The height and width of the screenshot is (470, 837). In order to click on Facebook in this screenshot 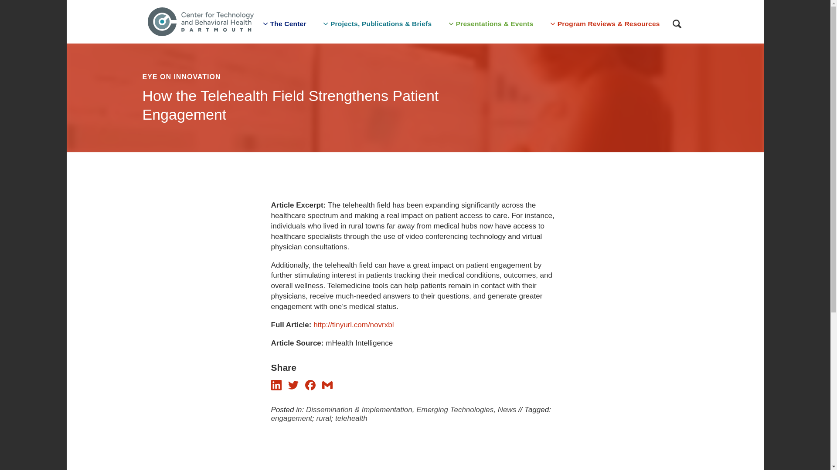, I will do `click(310, 388)`.